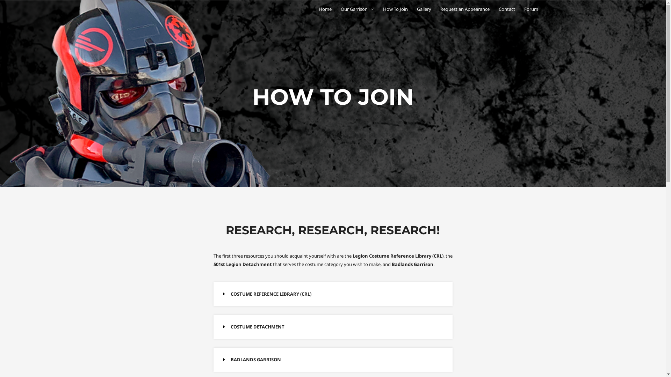 Image resolution: width=671 pixels, height=377 pixels. What do you see at coordinates (465, 9) in the screenshot?
I see `Request an Appearance` at bounding box center [465, 9].